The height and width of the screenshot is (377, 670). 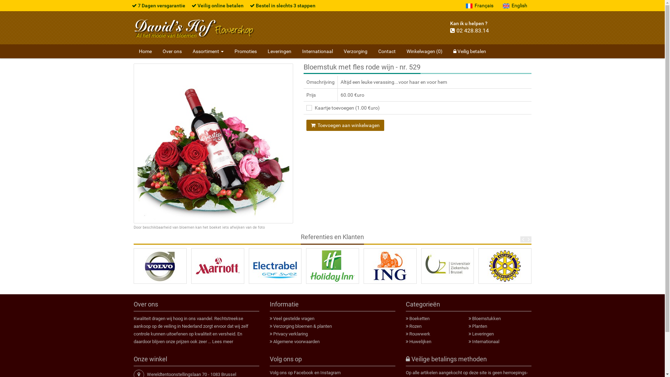 What do you see at coordinates (172, 51) in the screenshot?
I see `Over ons` at bounding box center [172, 51].